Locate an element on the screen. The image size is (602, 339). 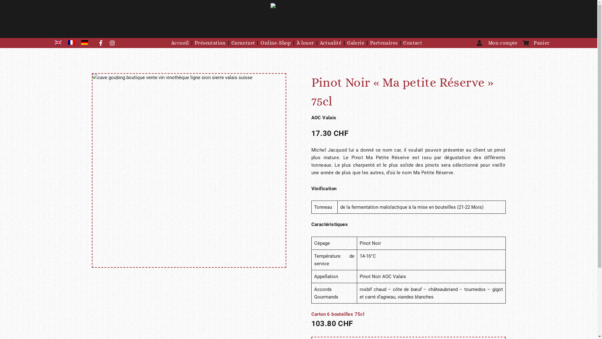
Partenaires is located at coordinates (384, 43).